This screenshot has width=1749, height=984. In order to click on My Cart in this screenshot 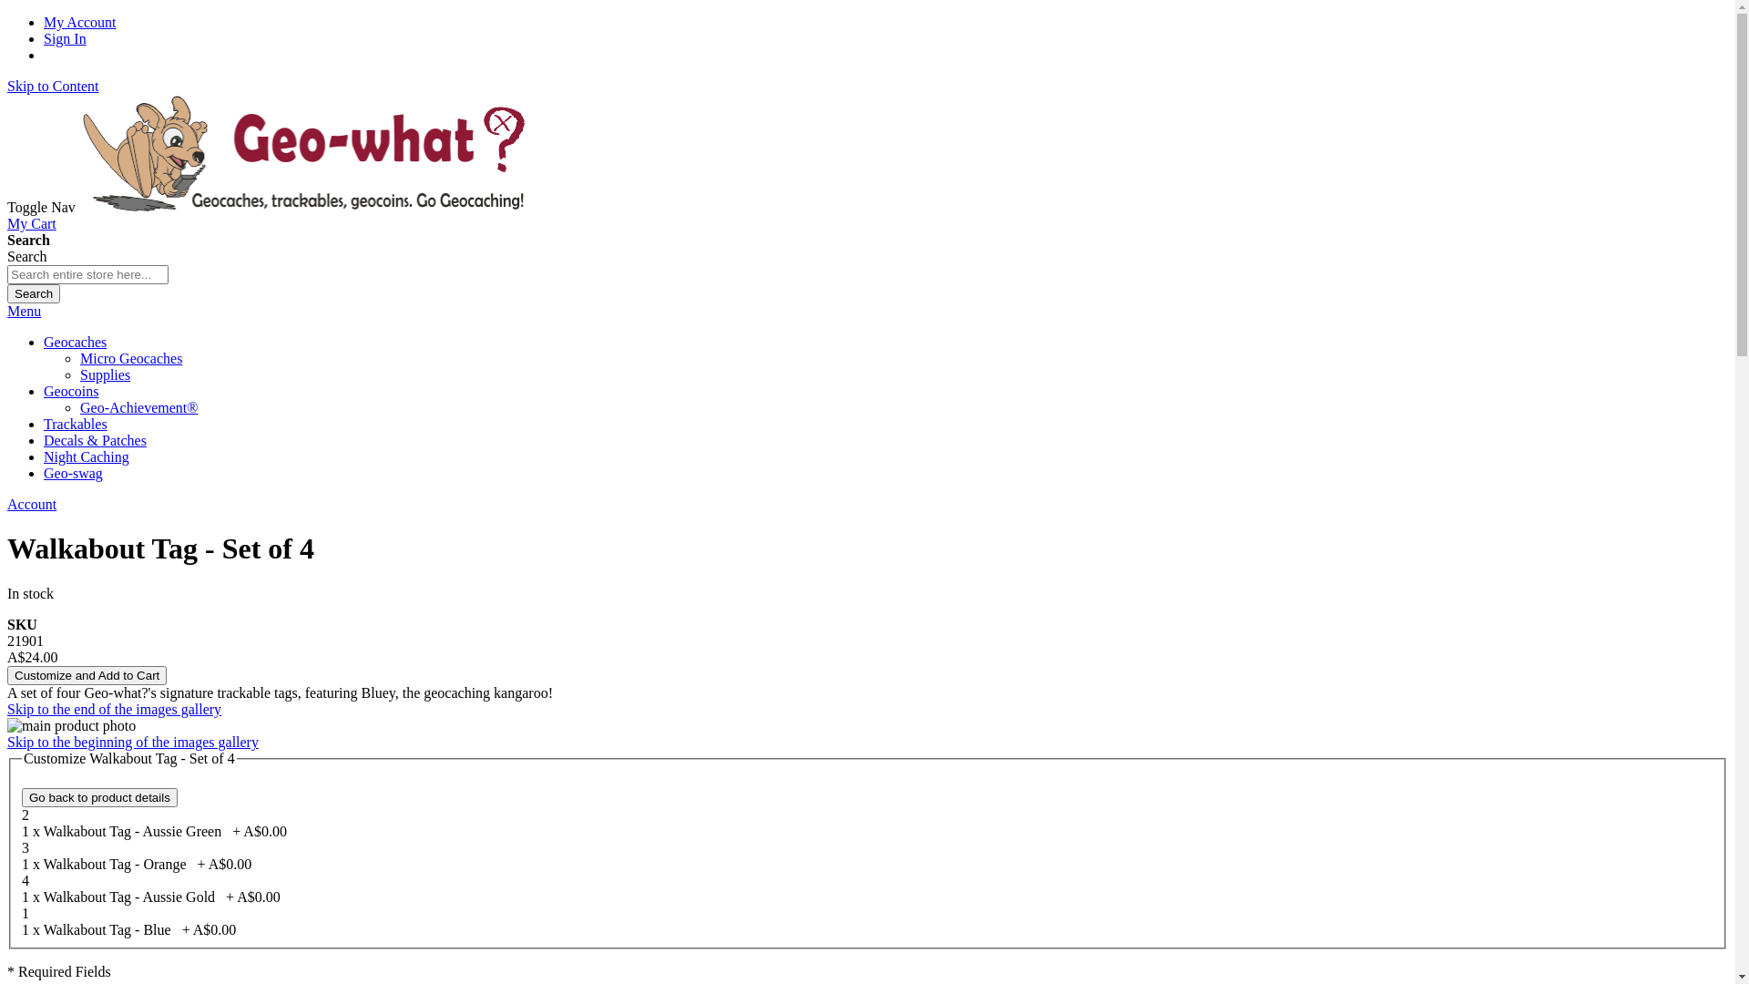, I will do `click(32, 224)`.